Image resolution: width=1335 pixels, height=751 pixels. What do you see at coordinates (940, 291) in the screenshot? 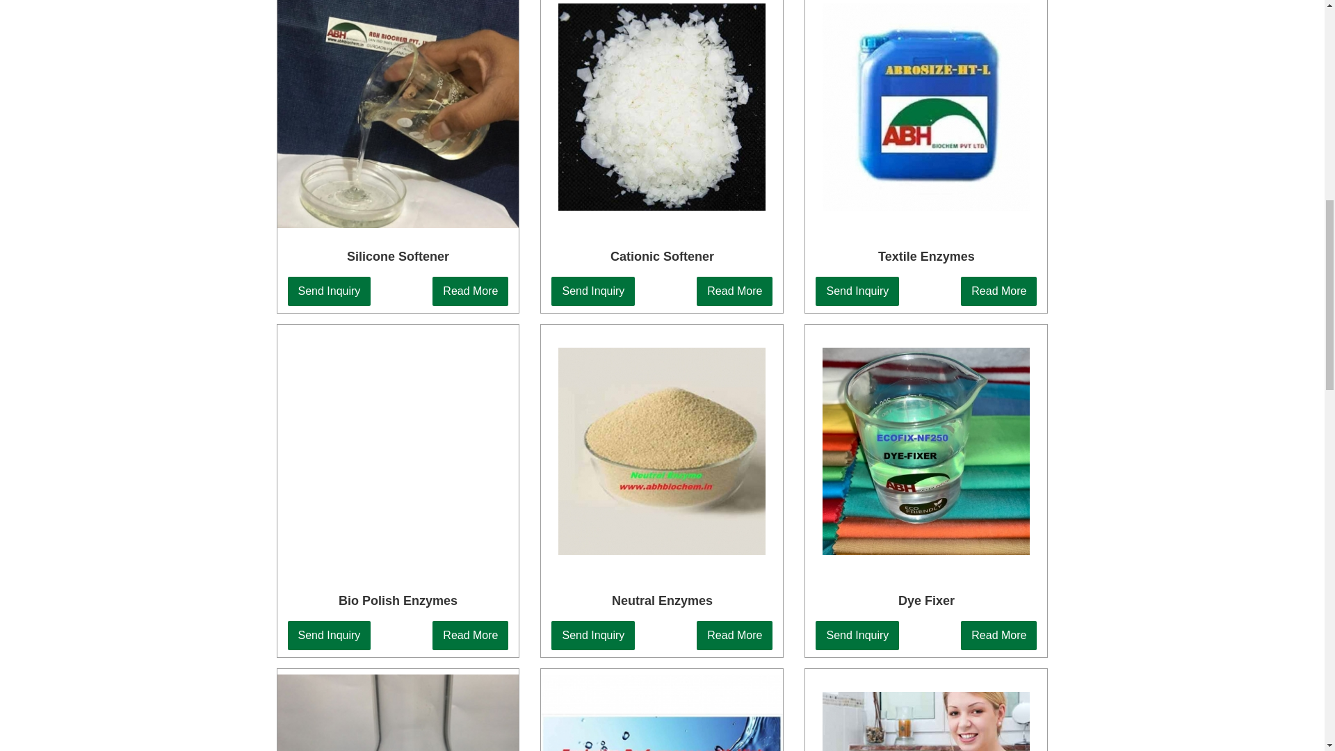
I see `Send Inquiry` at bounding box center [940, 291].